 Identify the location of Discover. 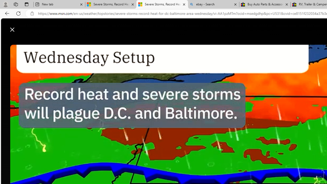
(145, 41).